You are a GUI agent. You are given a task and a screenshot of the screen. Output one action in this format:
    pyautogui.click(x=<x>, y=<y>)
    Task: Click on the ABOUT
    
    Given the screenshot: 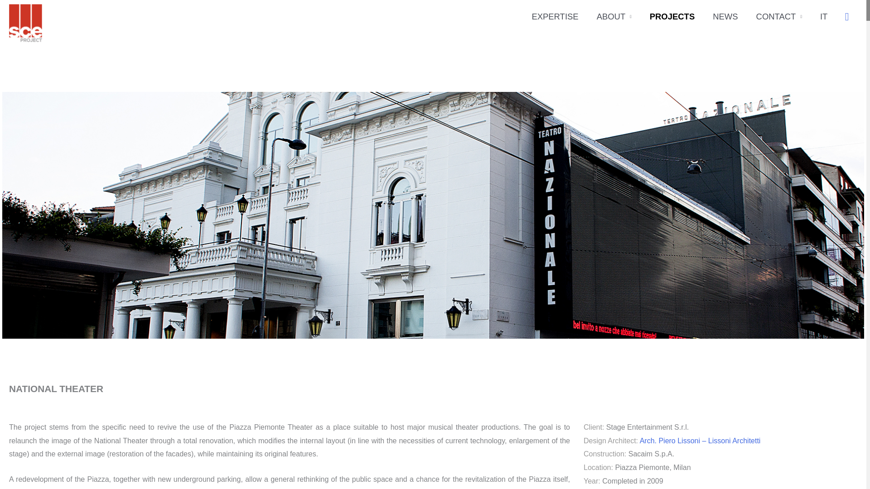 What is the action you would take?
    pyautogui.click(x=614, y=17)
    